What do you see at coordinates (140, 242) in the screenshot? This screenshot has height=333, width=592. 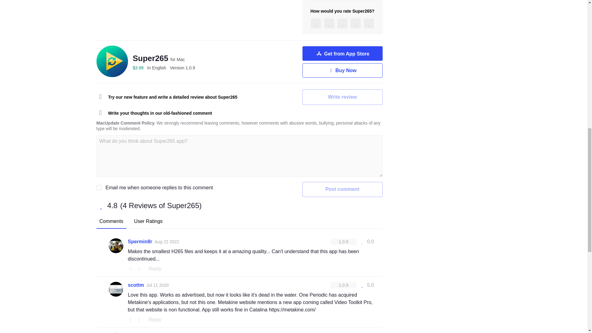 I see `Spermin8r` at bounding box center [140, 242].